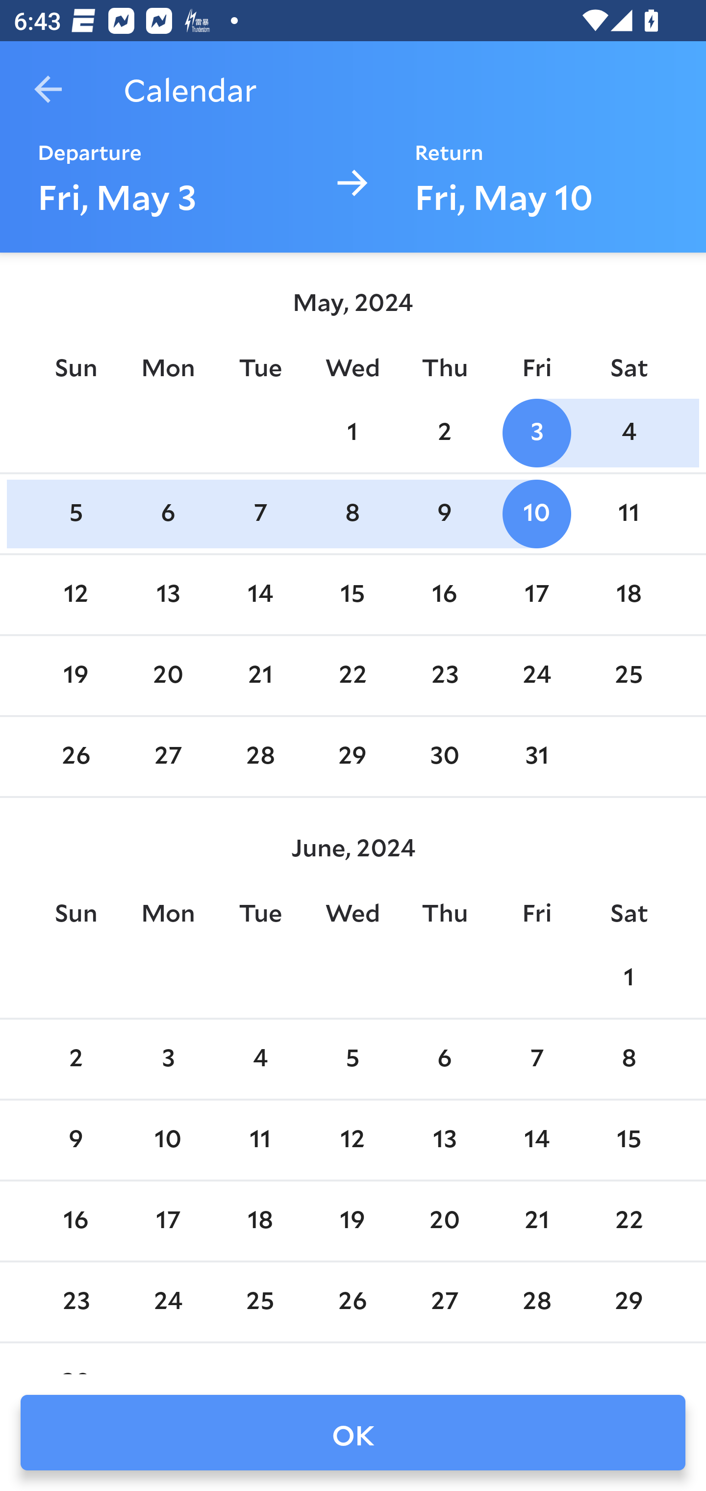 Image resolution: width=706 pixels, height=1491 pixels. Describe the element at coordinates (444, 1060) in the screenshot. I see `6` at that location.